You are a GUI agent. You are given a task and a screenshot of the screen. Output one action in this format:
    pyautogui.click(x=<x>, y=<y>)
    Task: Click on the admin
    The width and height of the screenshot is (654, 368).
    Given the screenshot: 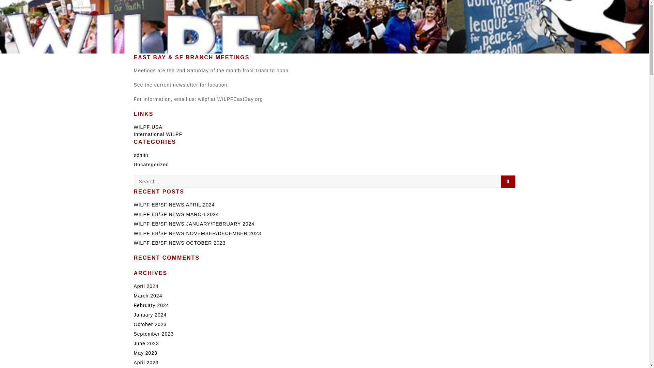 What is the action you would take?
    pyautogui.click(x=141, y=155)
    